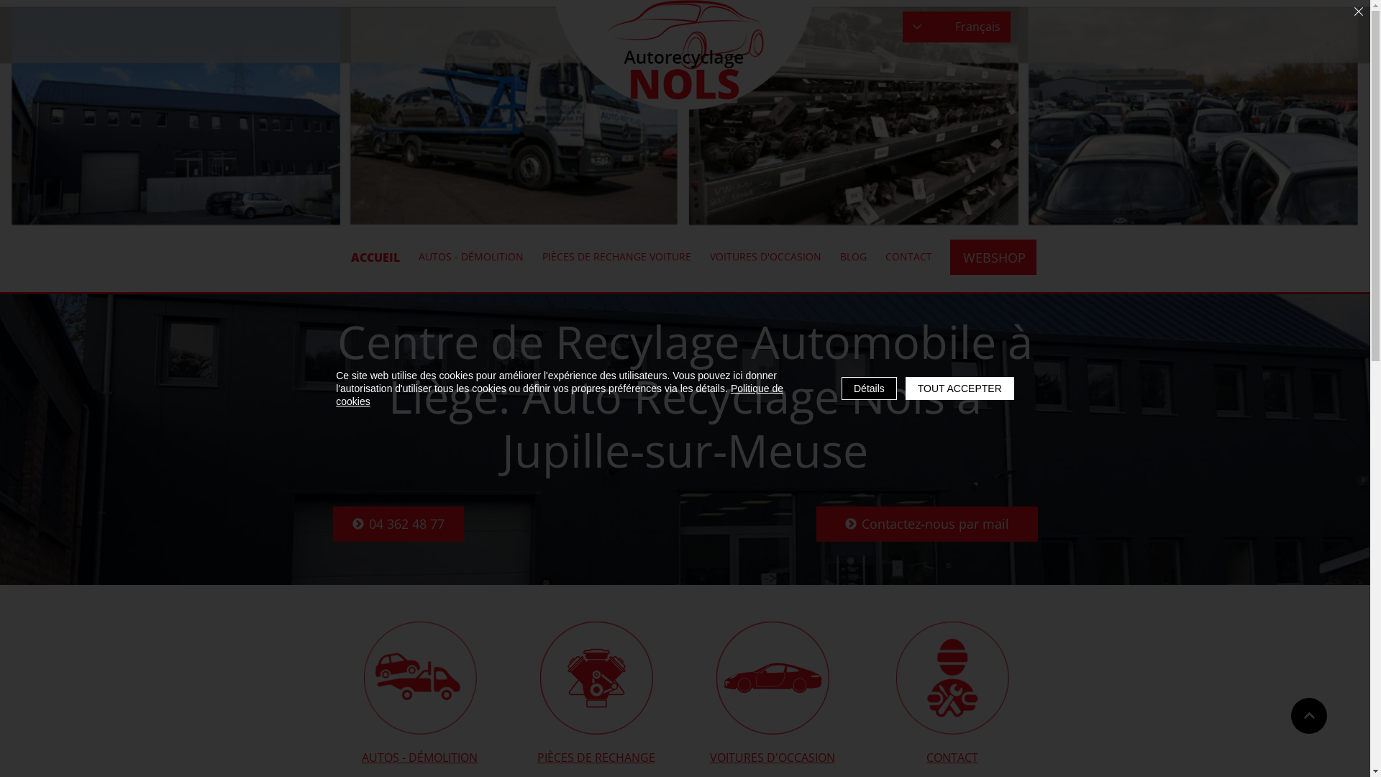  What do you see at coordinates (560, 395) in the screenshot?
I see `Politique de cookies` at bounding box center [560, 395].